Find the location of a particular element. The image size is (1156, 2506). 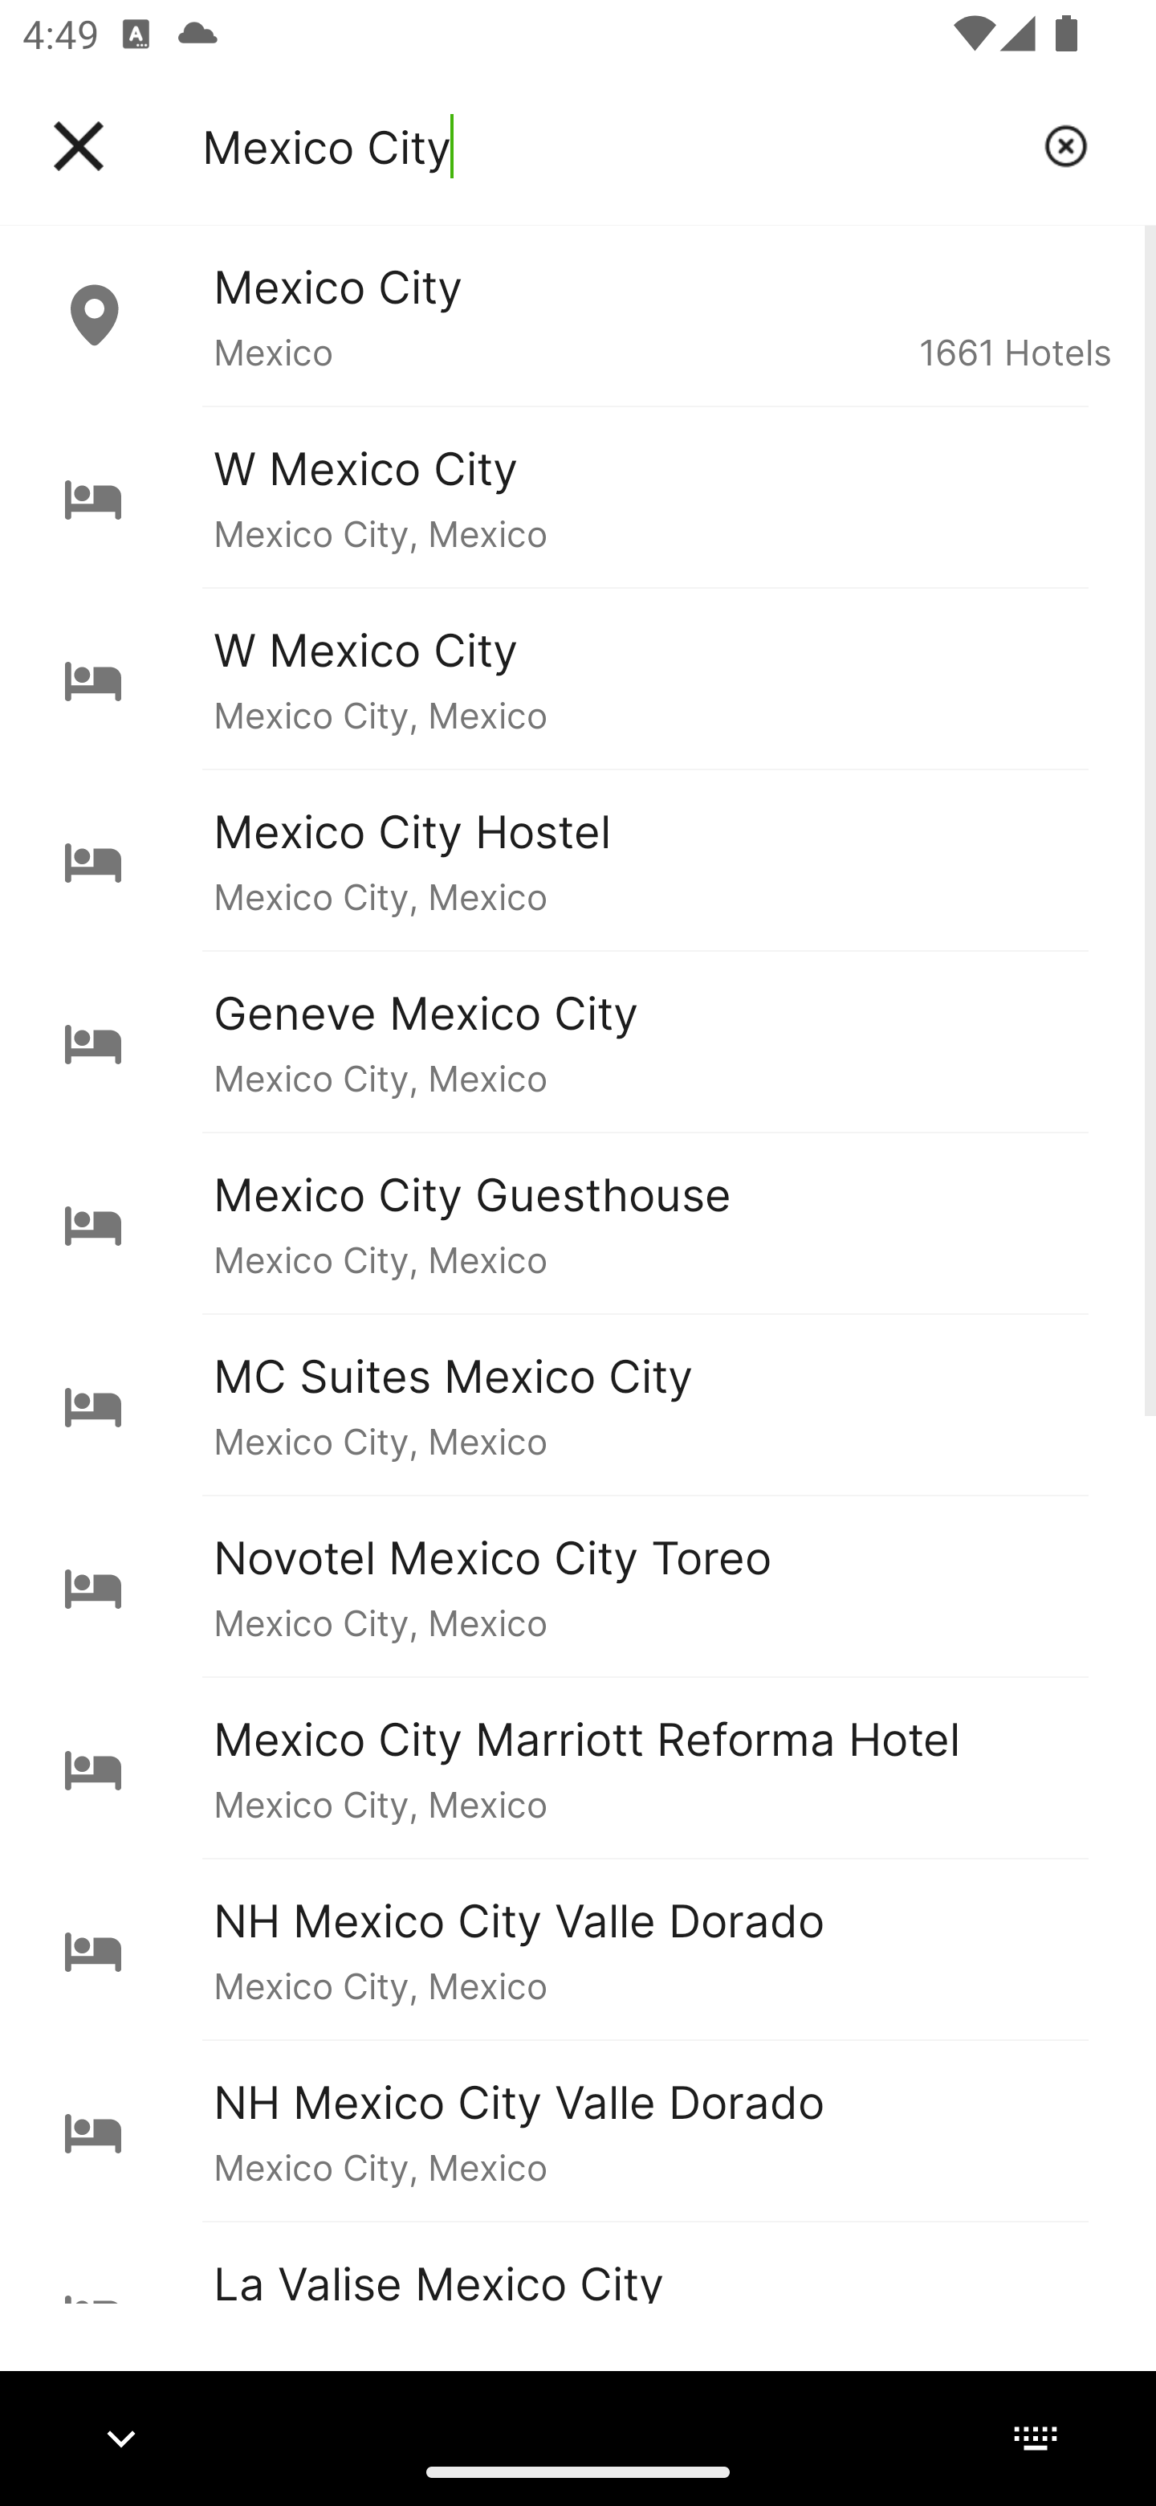

MC Suites Mexico City Mexico City, Mexico is located at coordinates (578, 1404).